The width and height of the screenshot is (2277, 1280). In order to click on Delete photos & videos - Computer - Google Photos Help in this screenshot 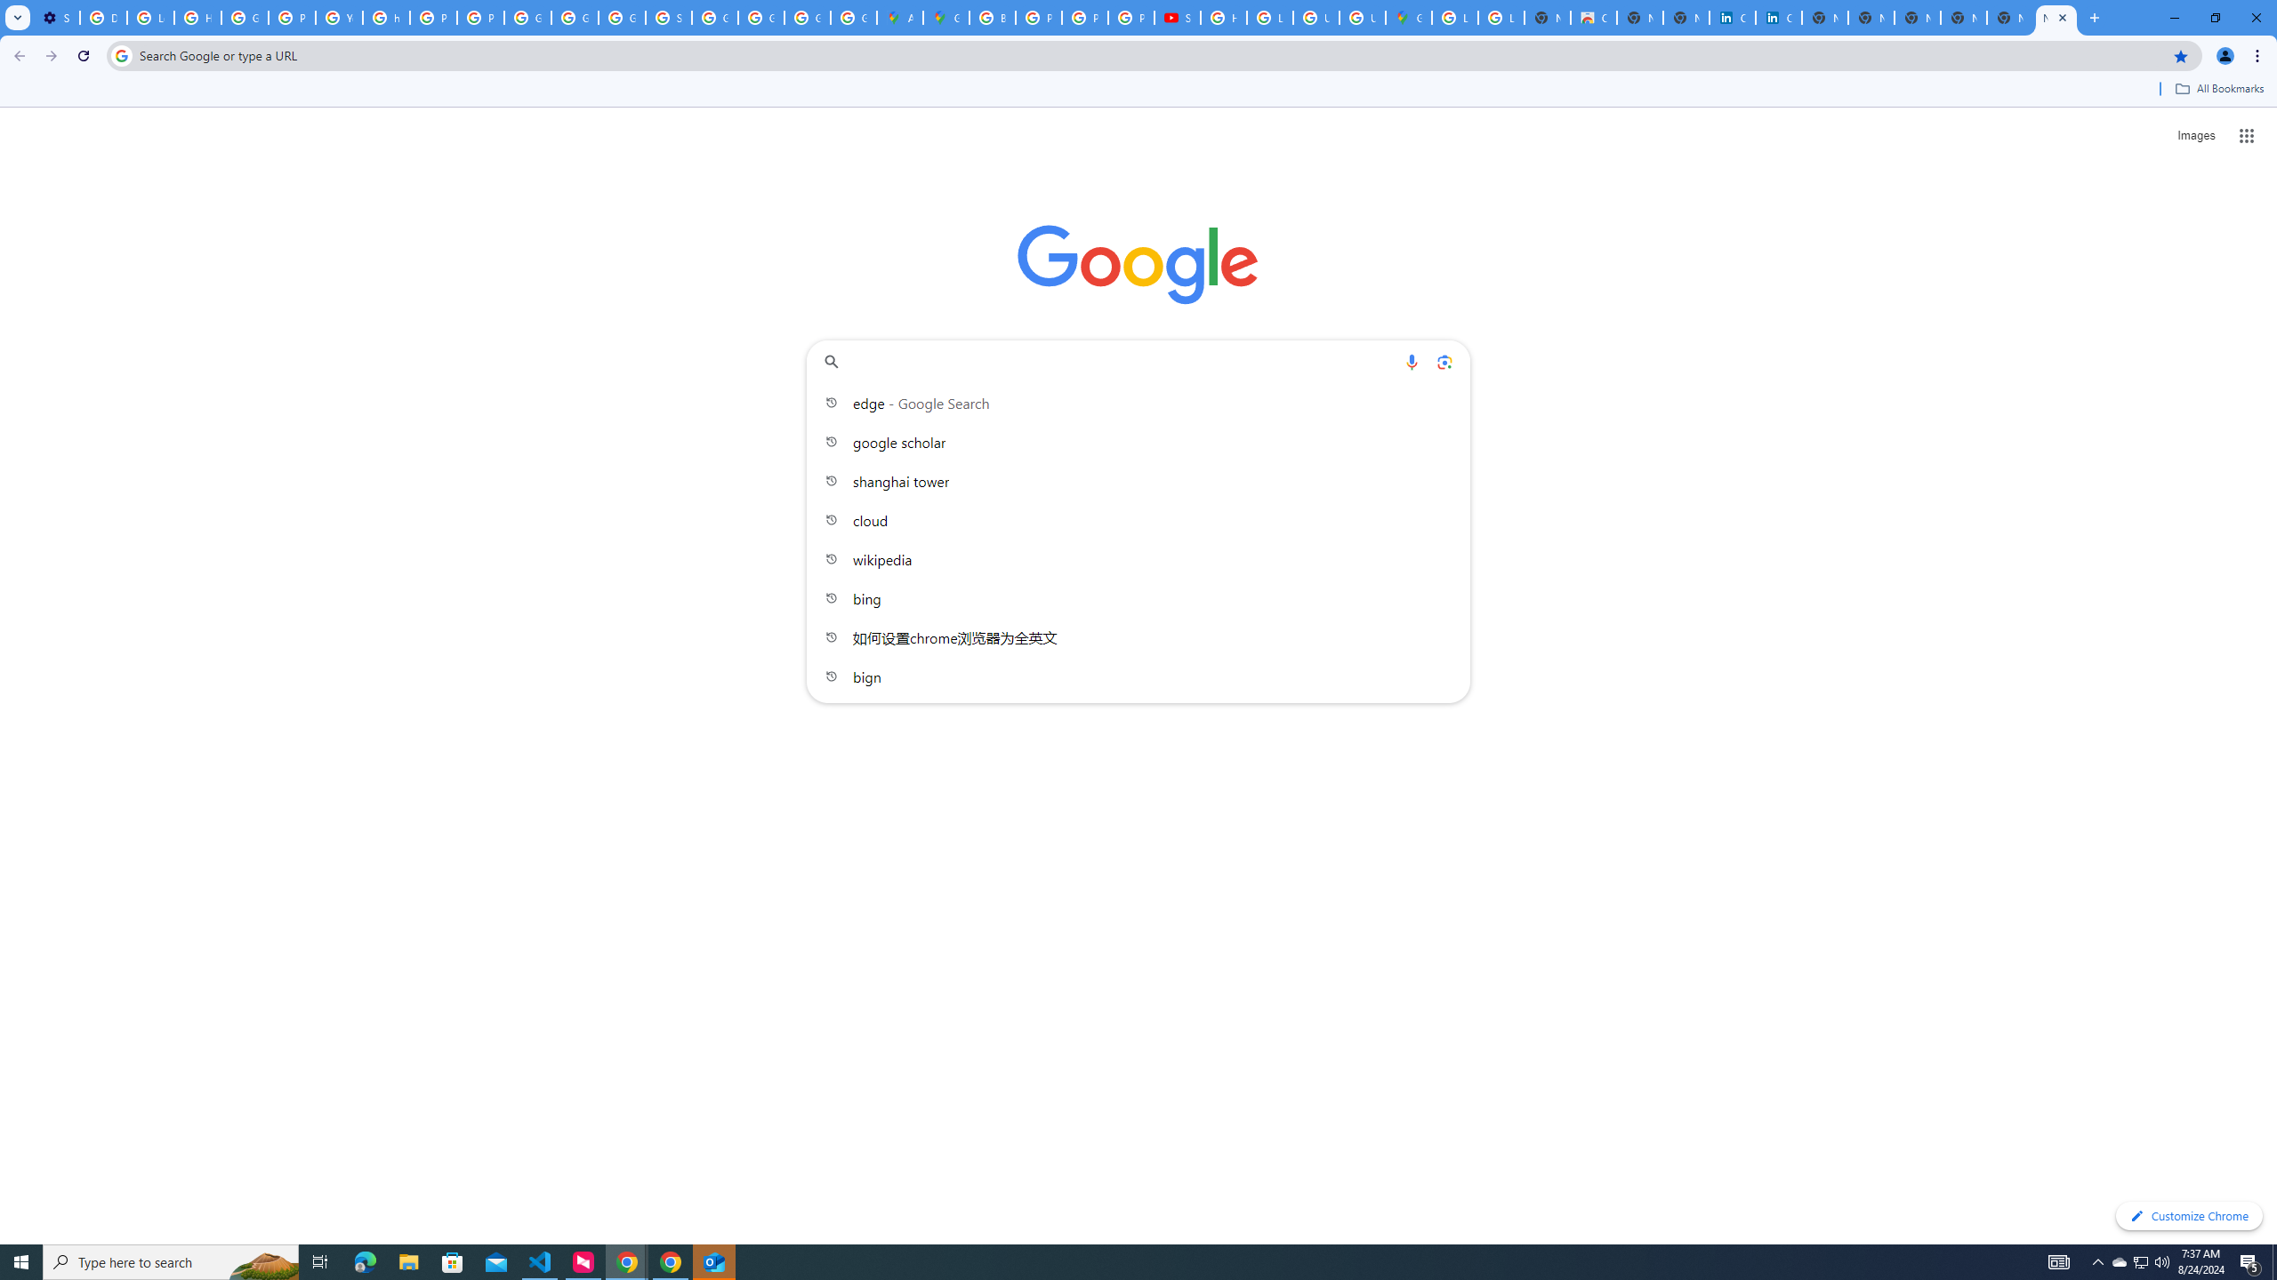, I will do `click(103, 18)`.